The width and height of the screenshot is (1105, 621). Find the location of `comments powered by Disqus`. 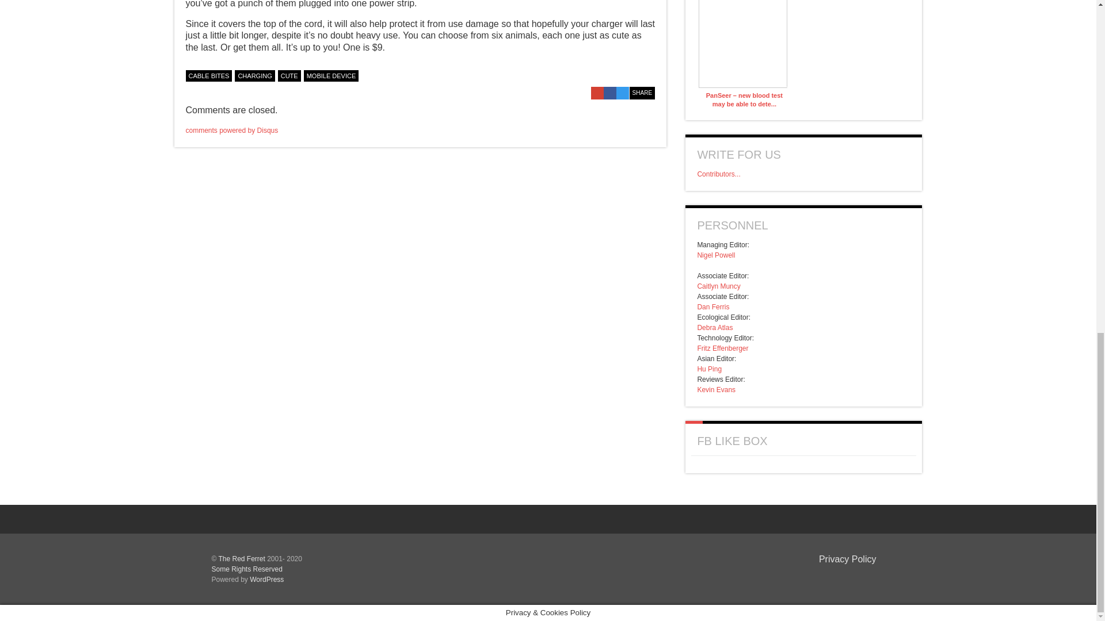

comments powered by Disqus is located at coordinates (231, 131).